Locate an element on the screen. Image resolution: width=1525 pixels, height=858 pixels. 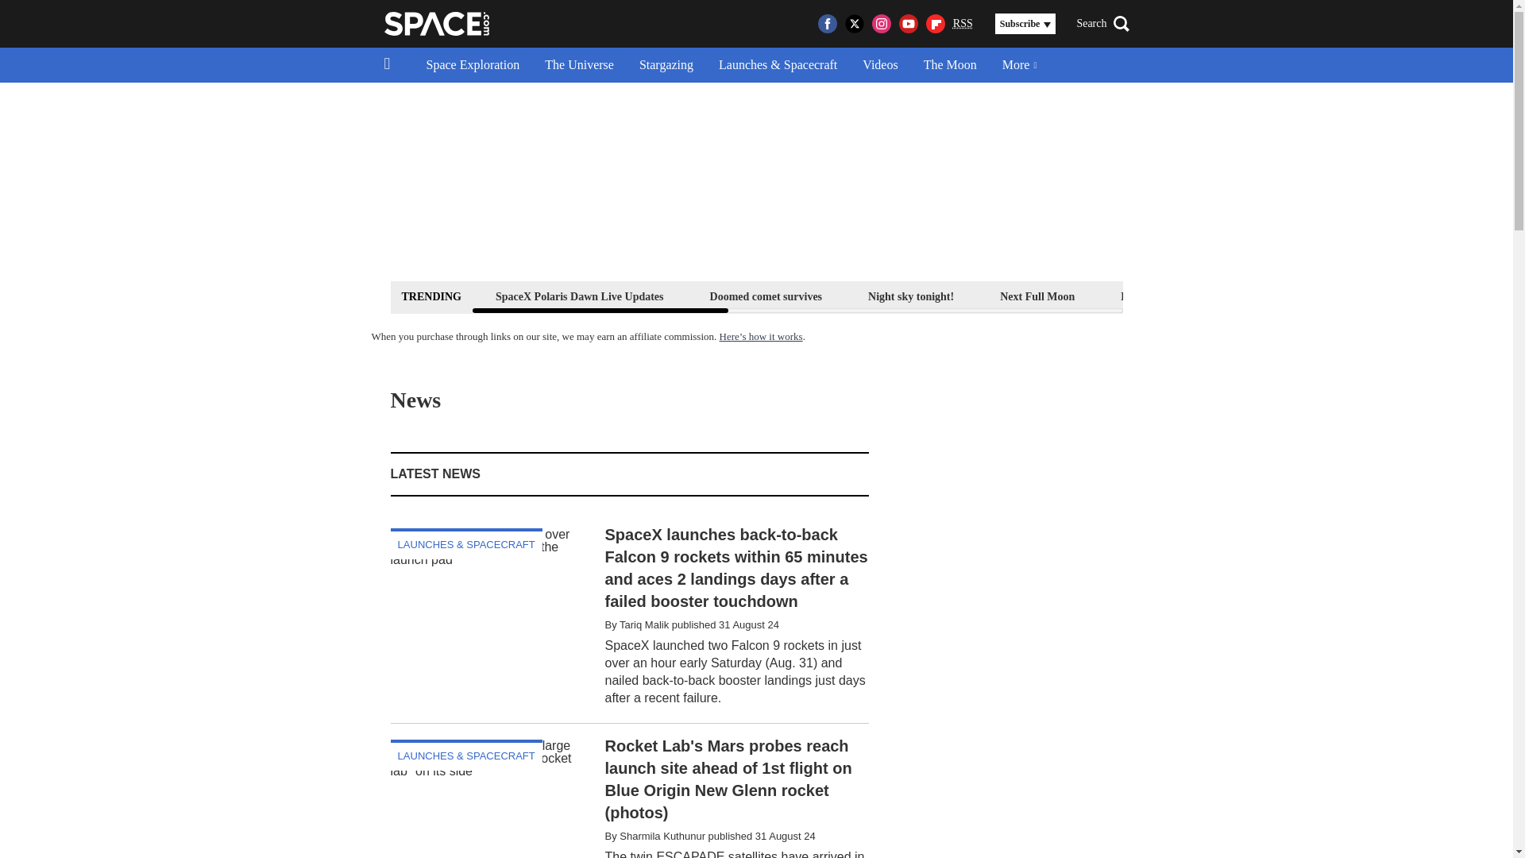
Night sky tonight! is located at coordinates (910, 296).